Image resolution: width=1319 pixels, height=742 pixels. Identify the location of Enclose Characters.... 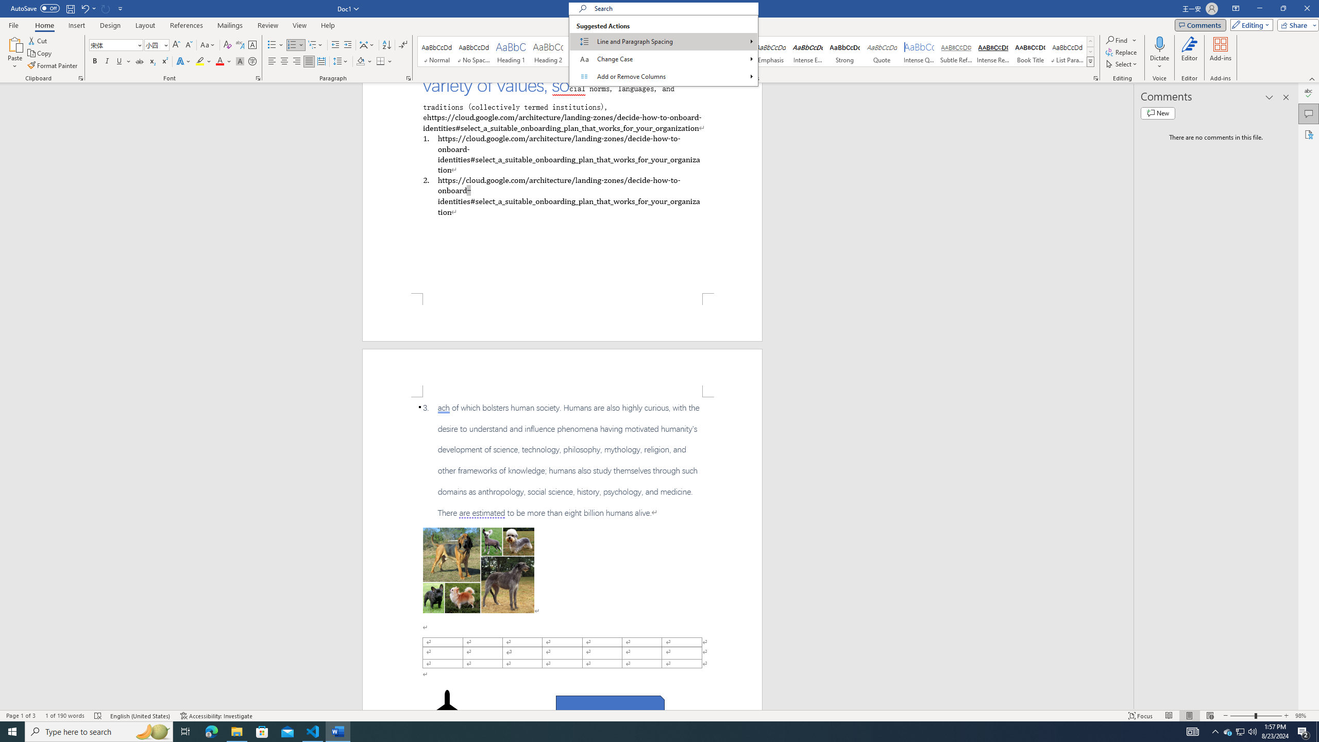
(252, 62).